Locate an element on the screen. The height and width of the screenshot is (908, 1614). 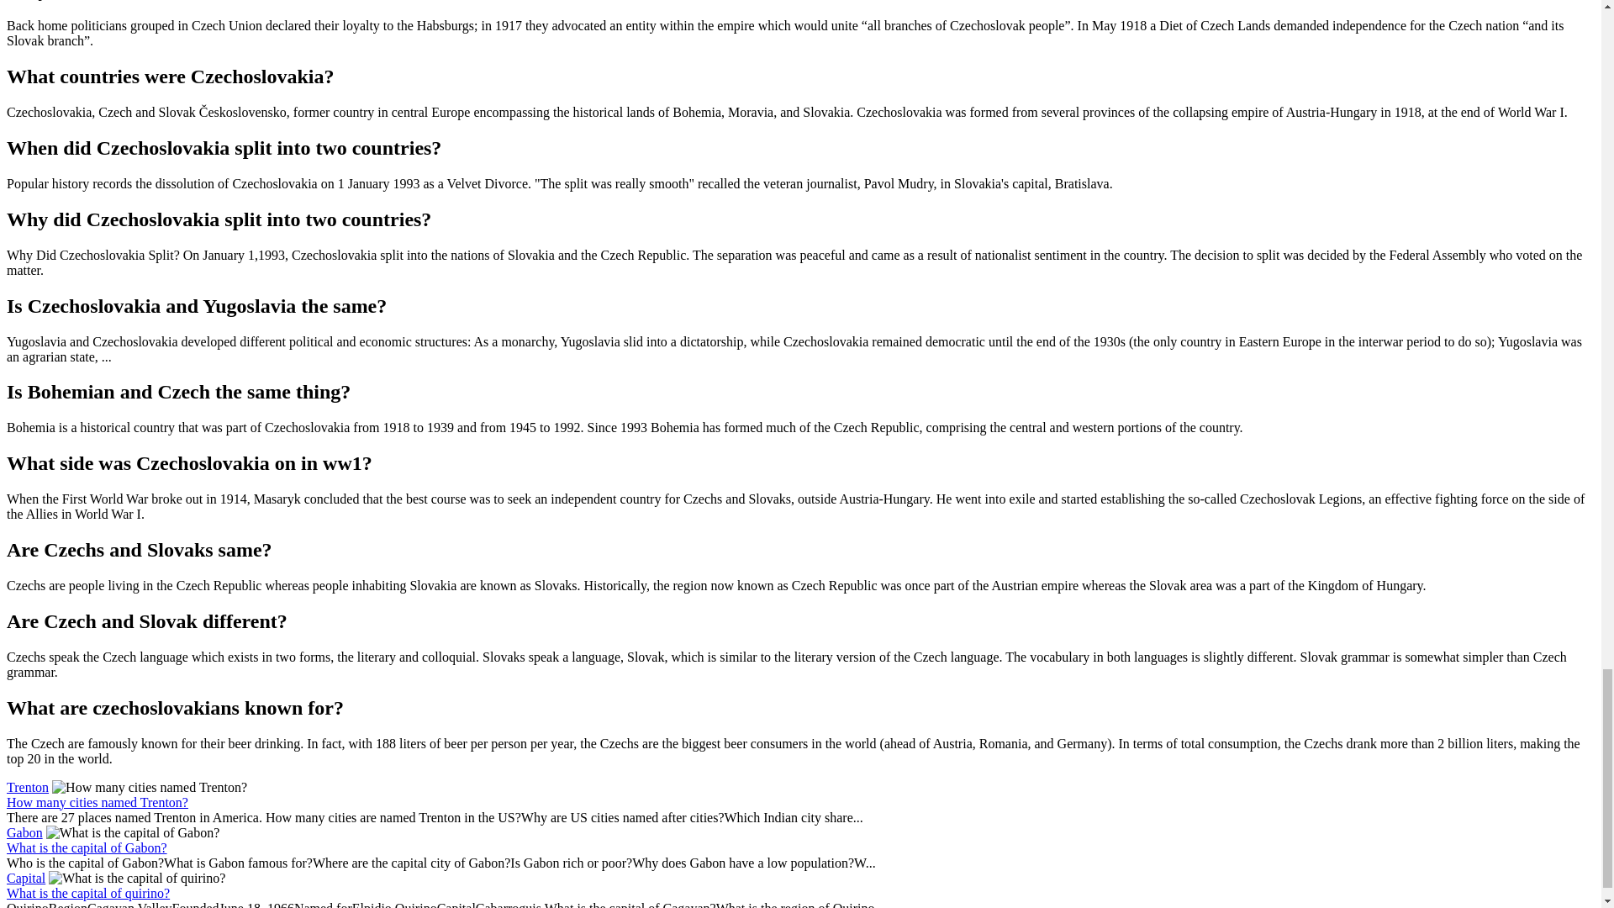
Capital is located at coordinates (25, 878).